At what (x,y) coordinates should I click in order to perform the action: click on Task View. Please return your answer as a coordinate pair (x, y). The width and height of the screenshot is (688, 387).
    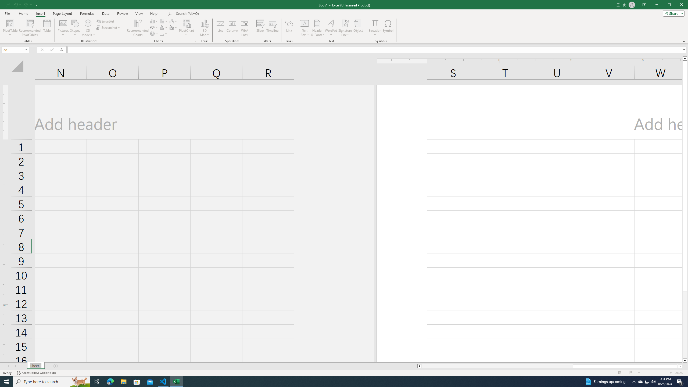
    Looking at the image, I should click on (97, 382).